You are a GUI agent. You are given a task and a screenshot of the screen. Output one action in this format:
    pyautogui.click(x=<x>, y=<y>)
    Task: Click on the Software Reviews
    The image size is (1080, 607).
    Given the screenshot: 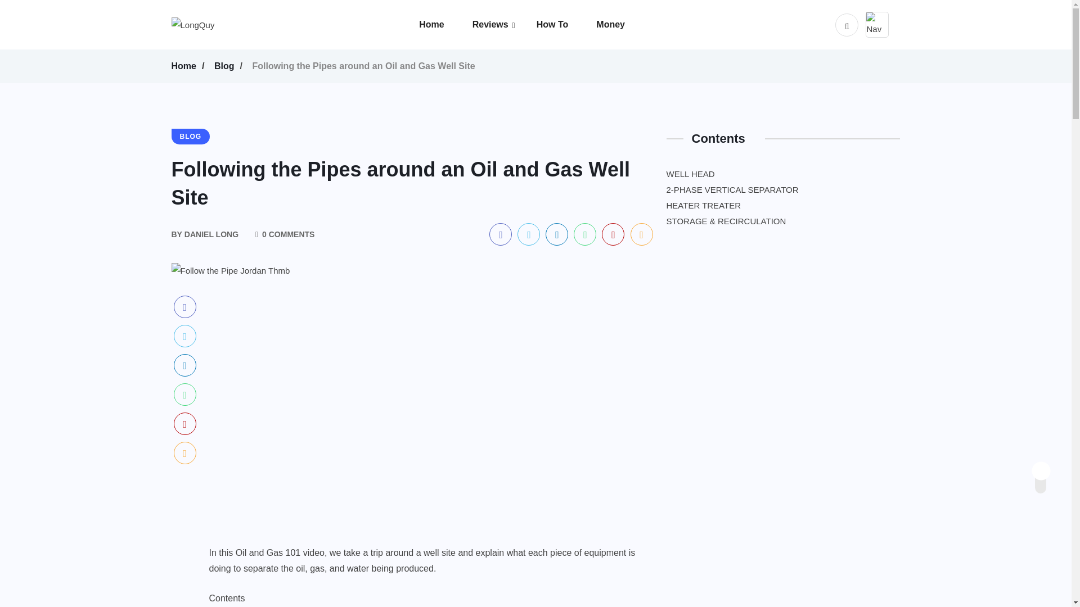 What is the action you would take?
    pyautogui.click(x=543, y=55)
    